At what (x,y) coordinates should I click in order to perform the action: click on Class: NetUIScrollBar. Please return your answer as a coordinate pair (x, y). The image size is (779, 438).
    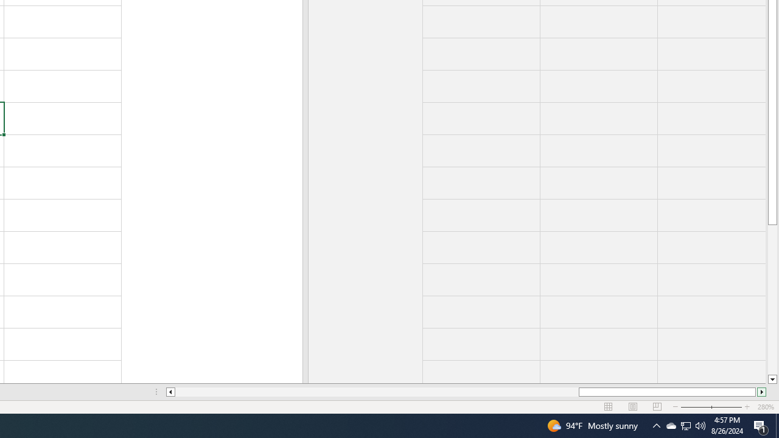
    Looking at the image, I should click on (466, 392).